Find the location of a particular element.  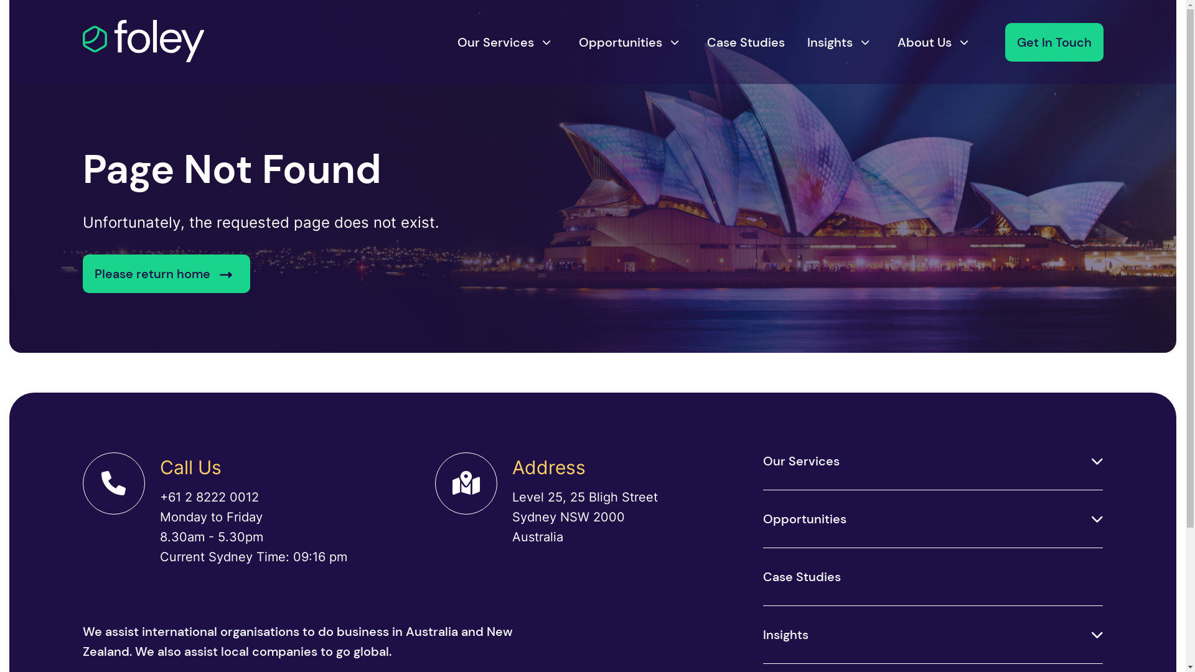

Please return home is located at coordinates (166, 274).